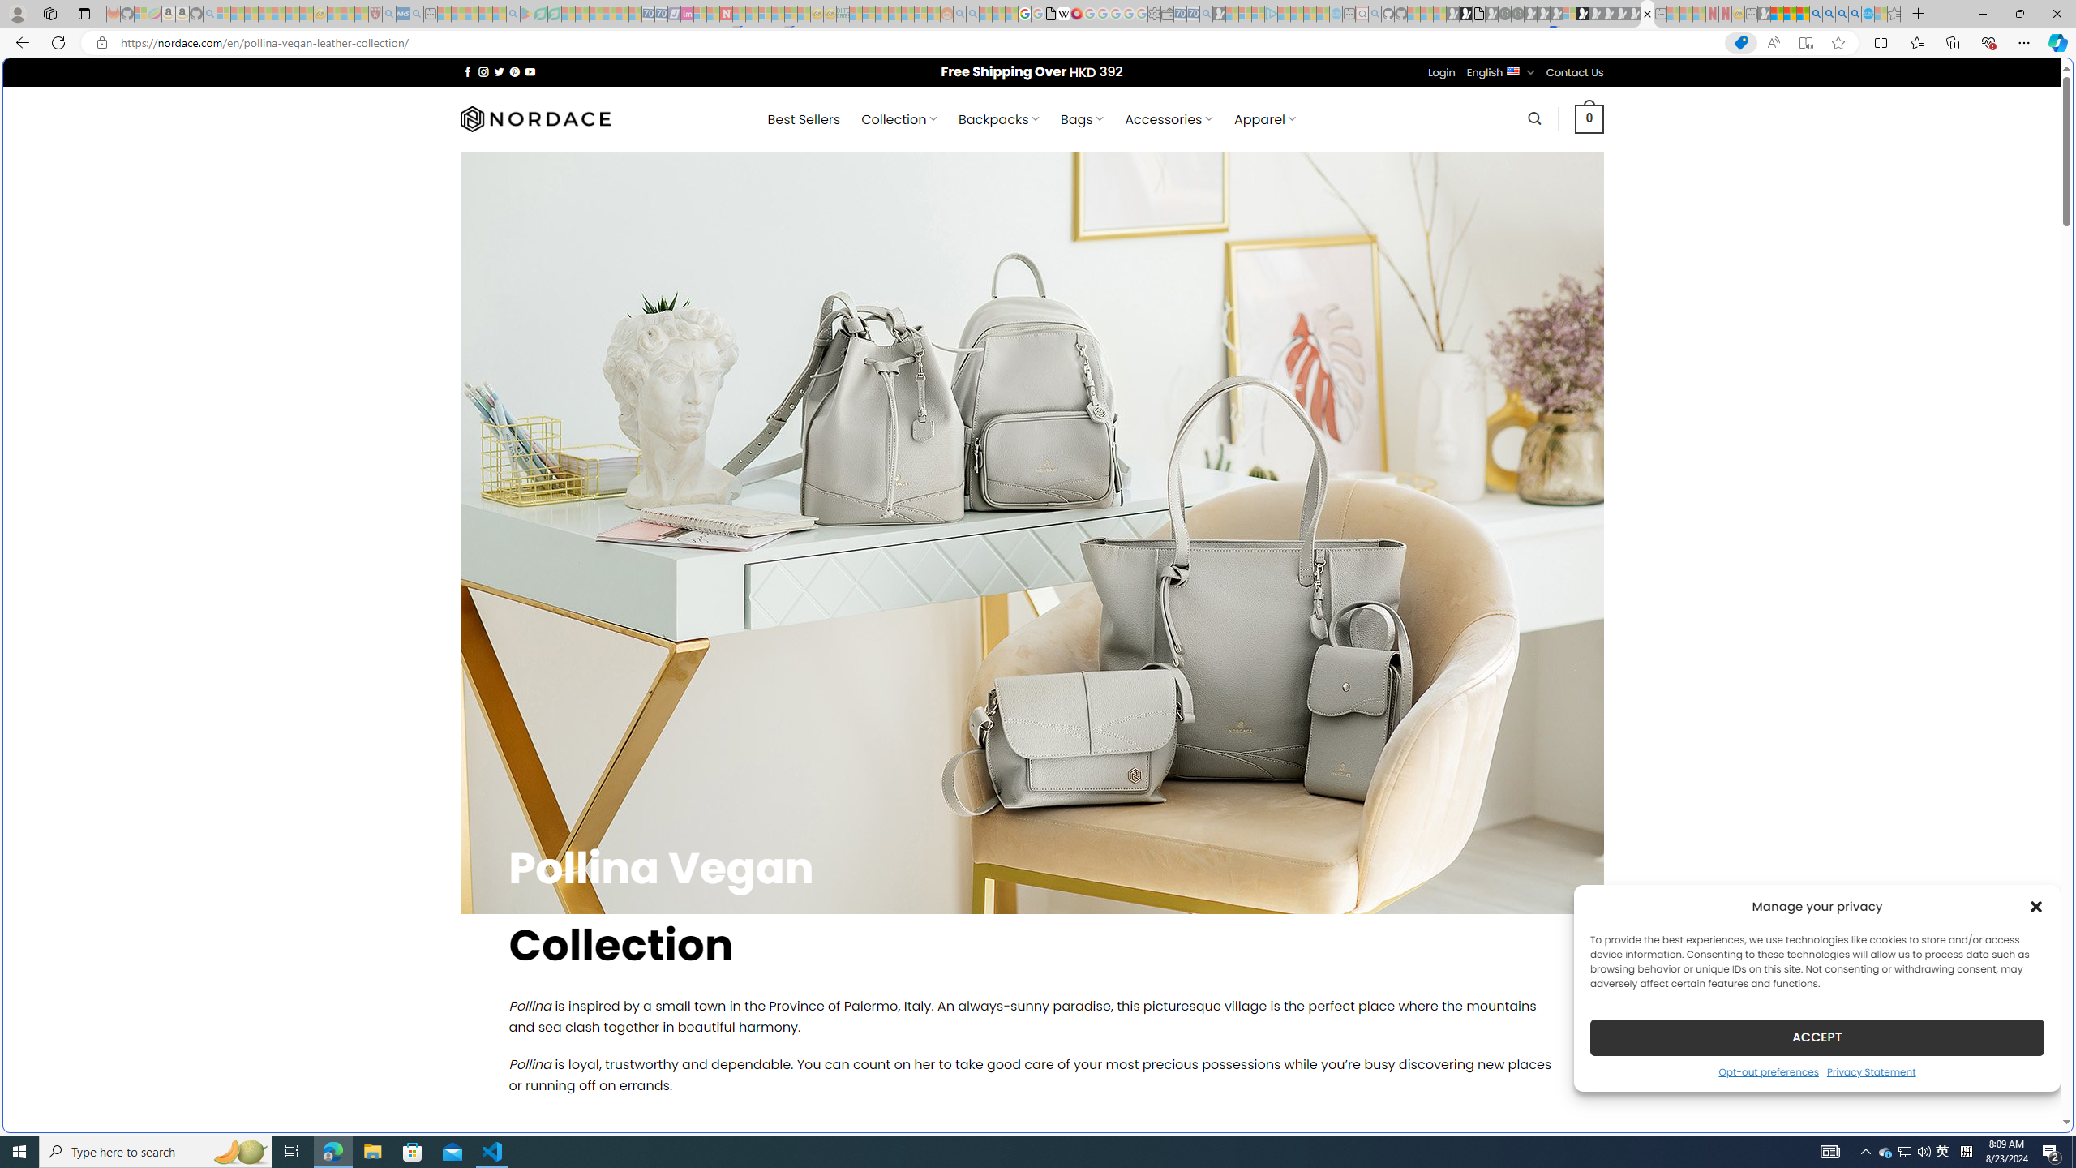 The image size is (2076, 1168). I want to click on Sign in to your account - Sleeping, so click(1569, 14).